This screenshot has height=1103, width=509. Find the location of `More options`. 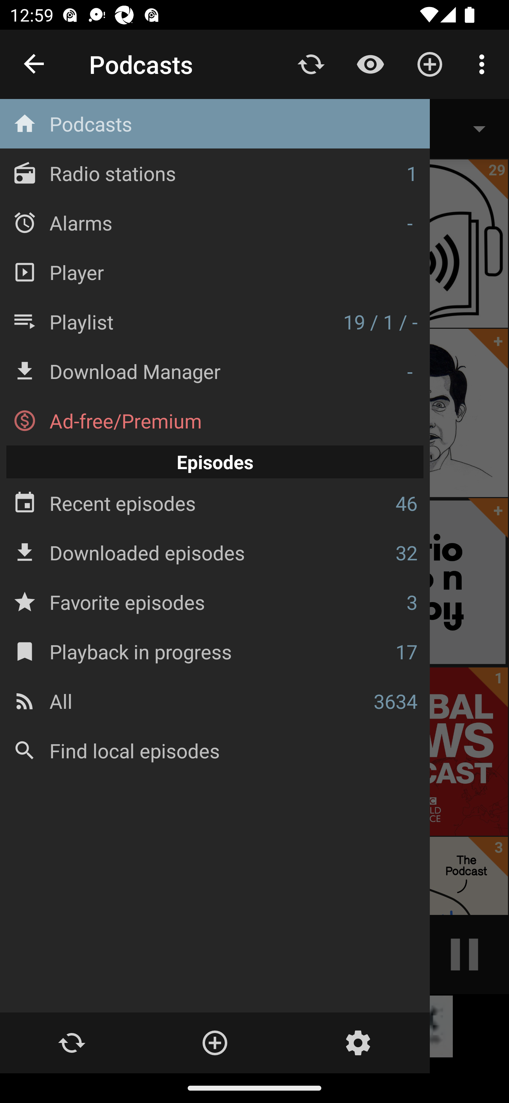

More options is located at coordinates (484, 64).